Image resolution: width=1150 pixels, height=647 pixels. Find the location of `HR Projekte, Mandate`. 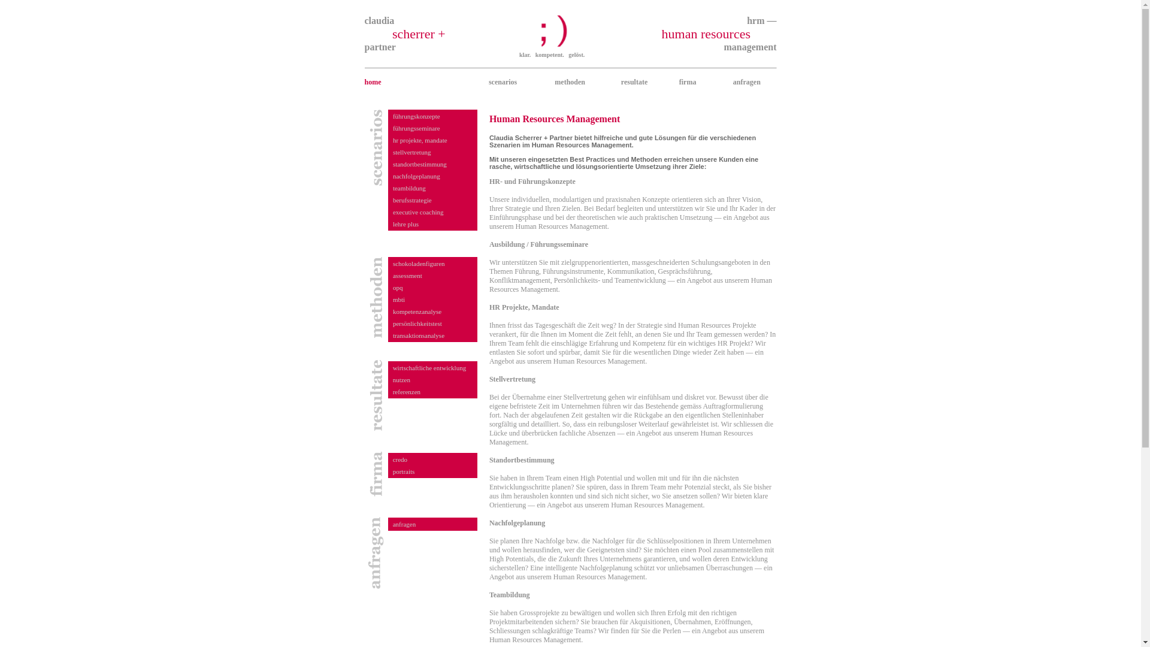

HR Projekte, Mandate is located at coordinates (525, 312).